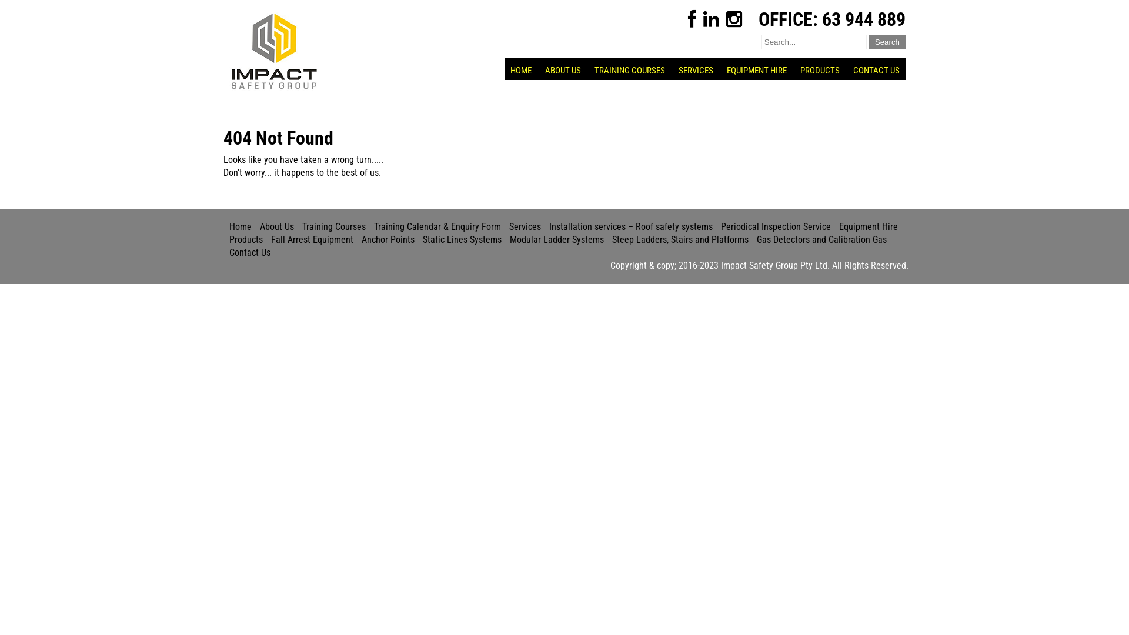 This screenshot has height=635, width=1129. Describe the element at coordinates (525, 227) in the screenshot. I see `Services` at that location.